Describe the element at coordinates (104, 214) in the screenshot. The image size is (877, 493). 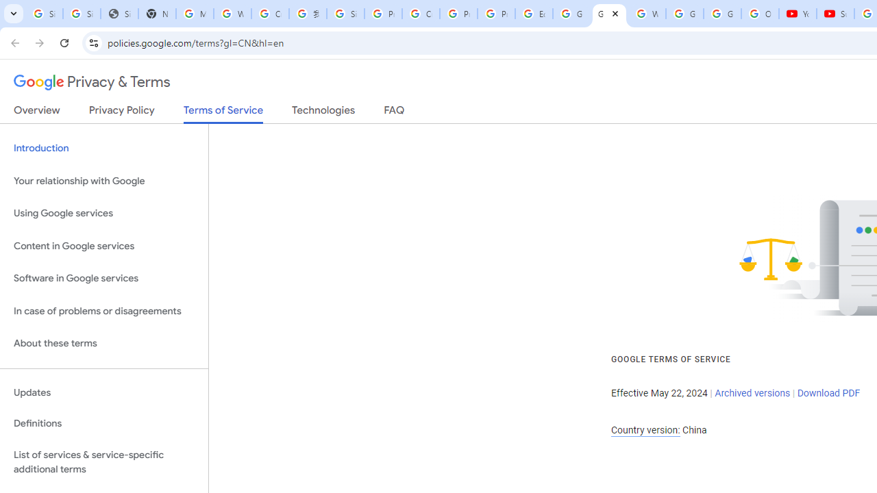
I see `Using Google services` at that location.